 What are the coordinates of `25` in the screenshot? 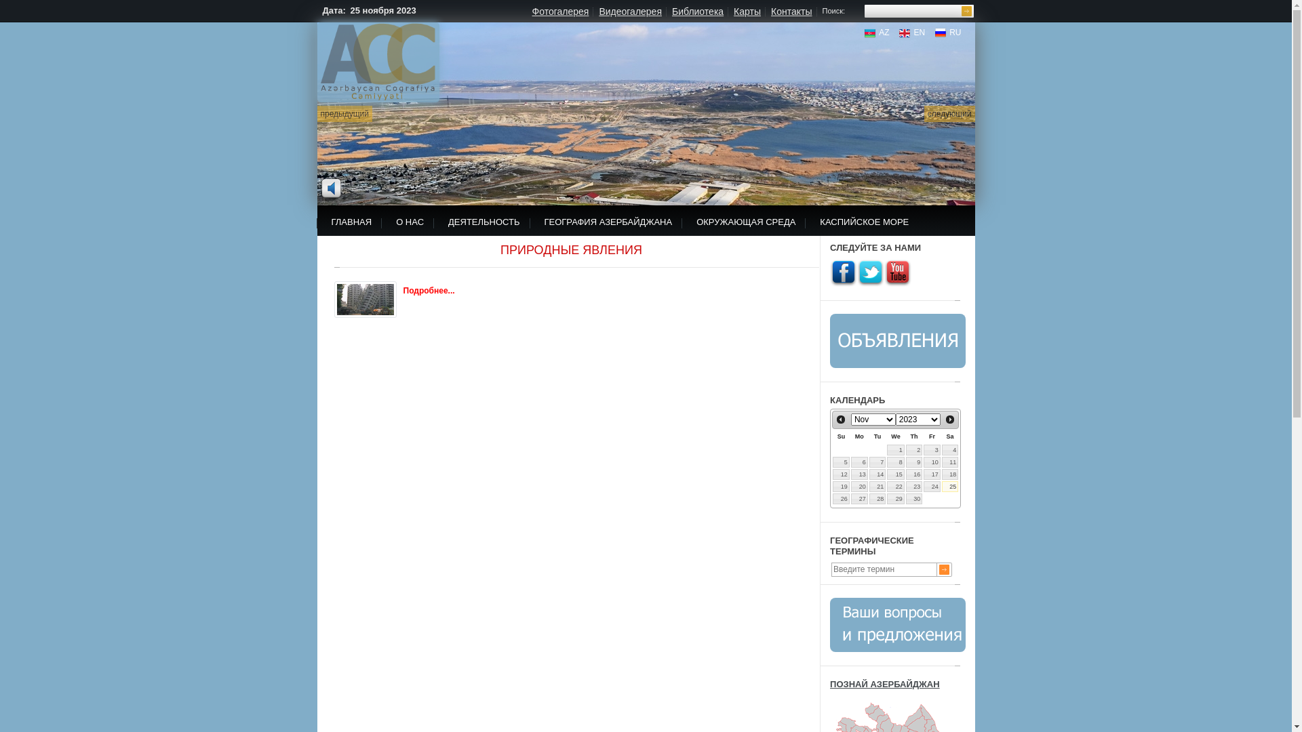 It's located at (951, 487).